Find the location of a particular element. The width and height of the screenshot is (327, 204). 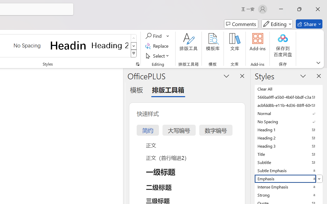

Heading 2 is located at coordinates (110, 45).